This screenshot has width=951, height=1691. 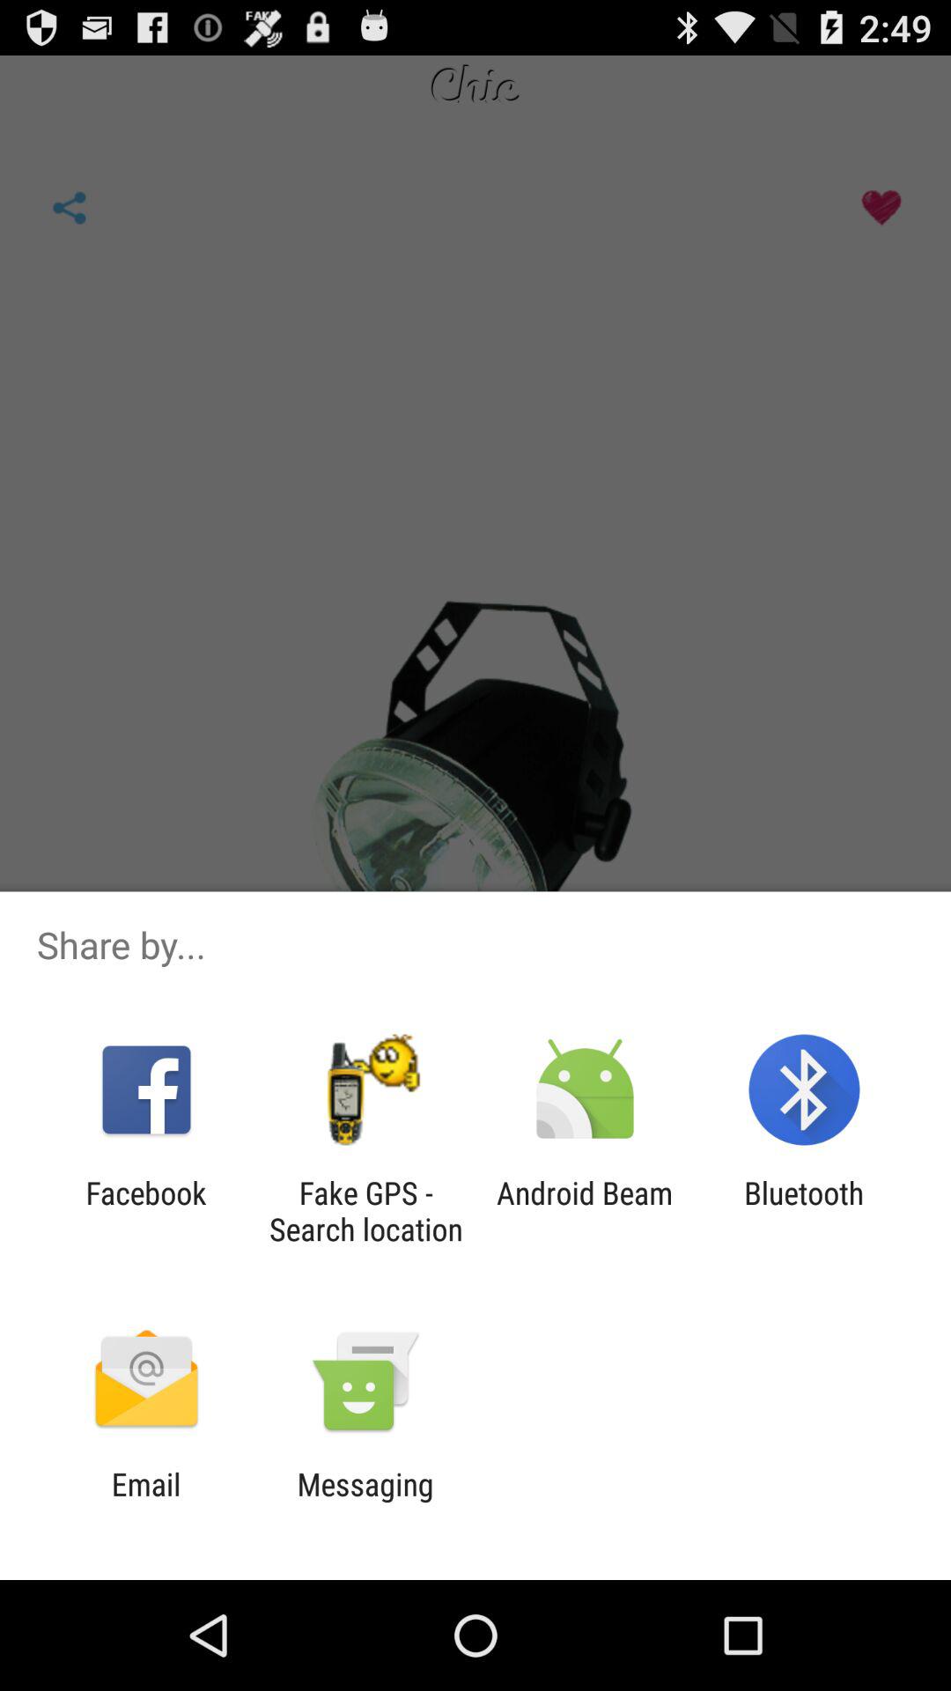 What do you see at coordinates (146, 1211) in the screenshot?
I see `select the app to the left of the fake gps search` at bounding box center [146, 1211].